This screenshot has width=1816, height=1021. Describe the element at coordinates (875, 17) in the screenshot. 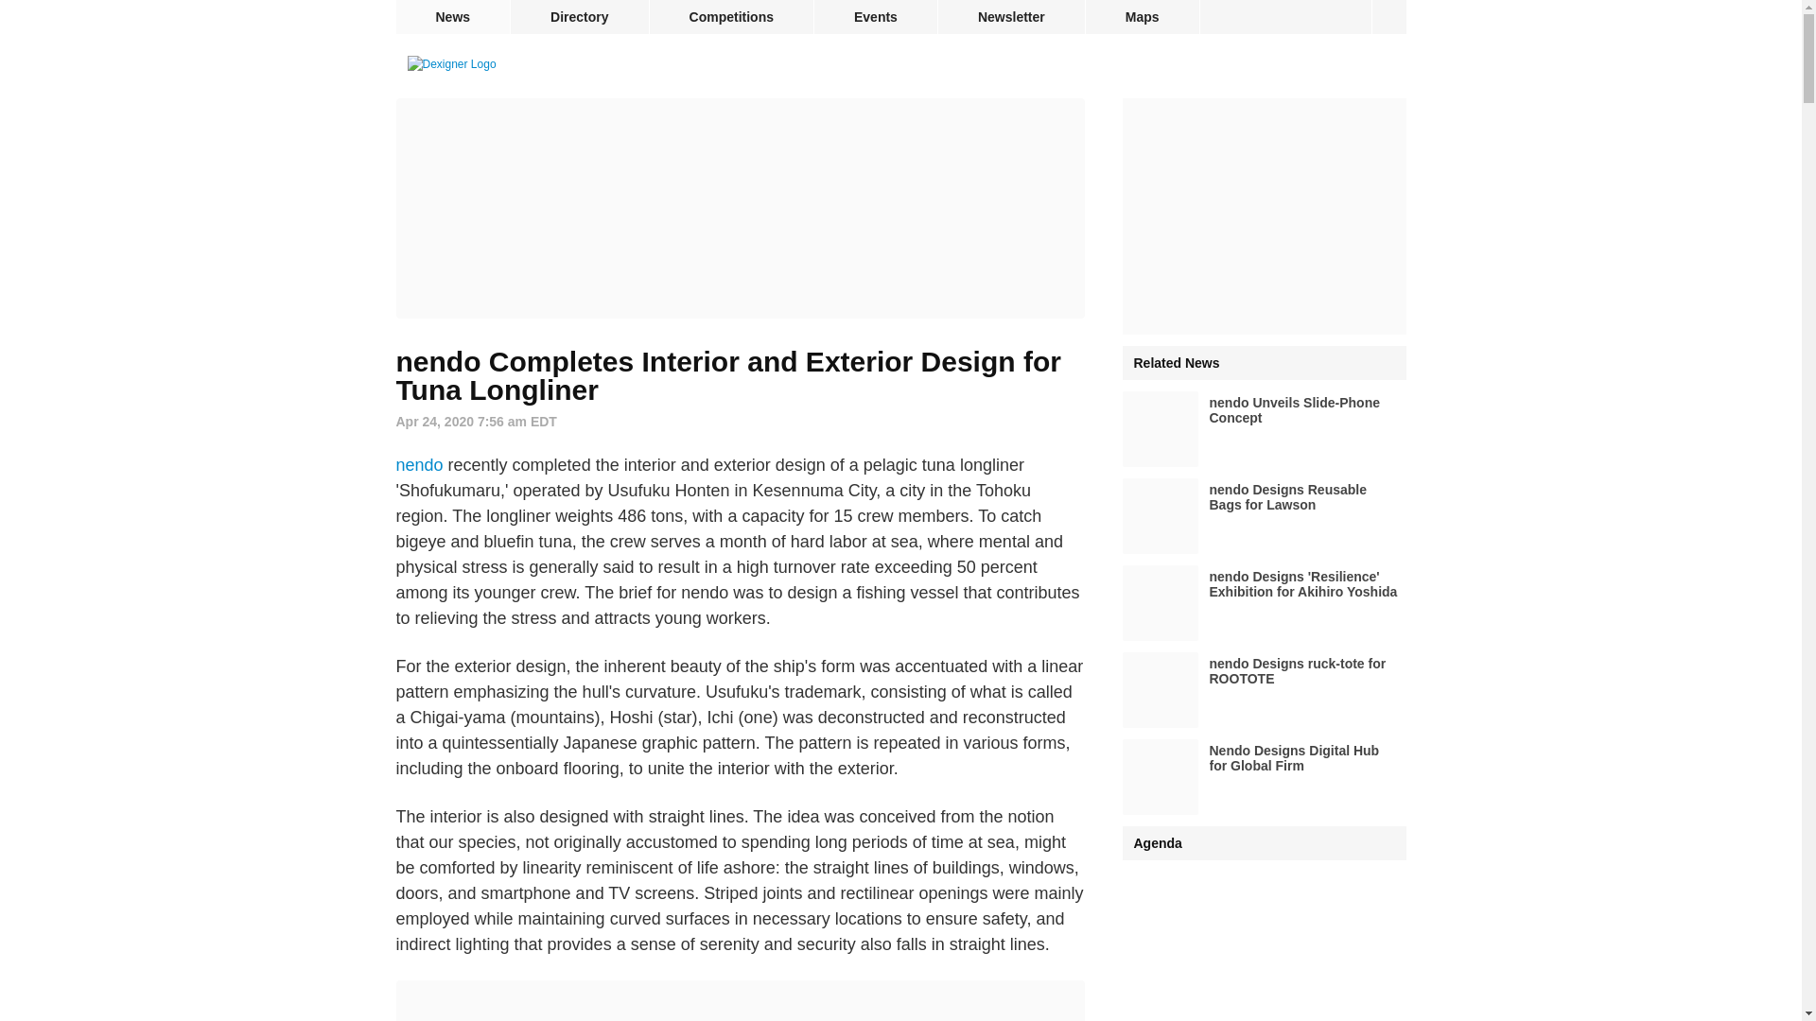

I see `Events` at that location.